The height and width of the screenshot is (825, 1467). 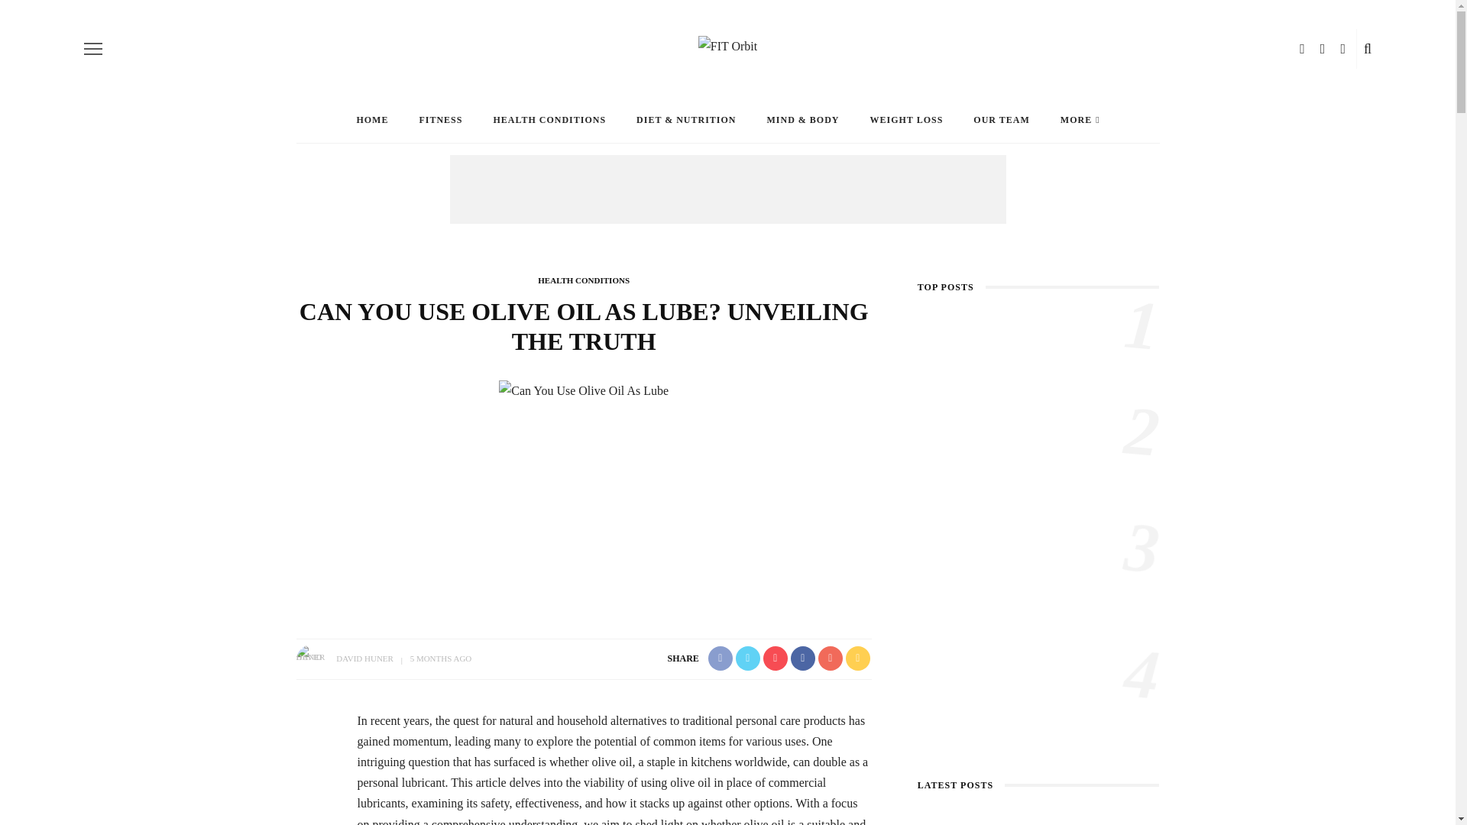 I want to click on MORE, so click(x=1080, y=119).